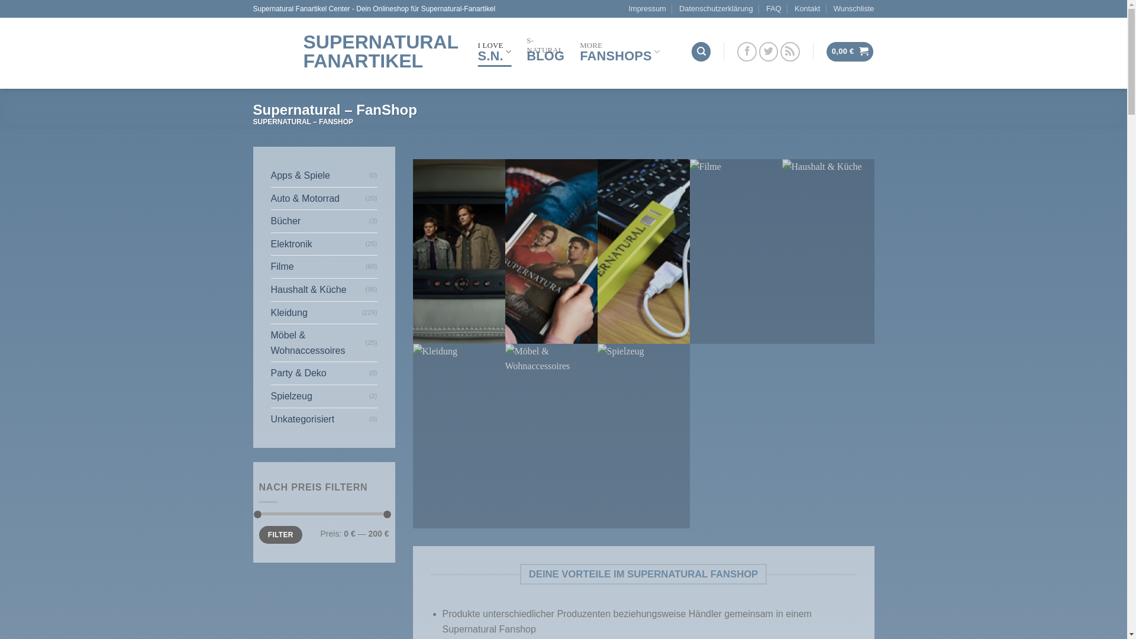 Image resolution: width=1136 pixels, height=639 pixels. What do you see at coordinates (280, 535) in the screenshot?
I see `FILTER` at bounding box center [280, 535].